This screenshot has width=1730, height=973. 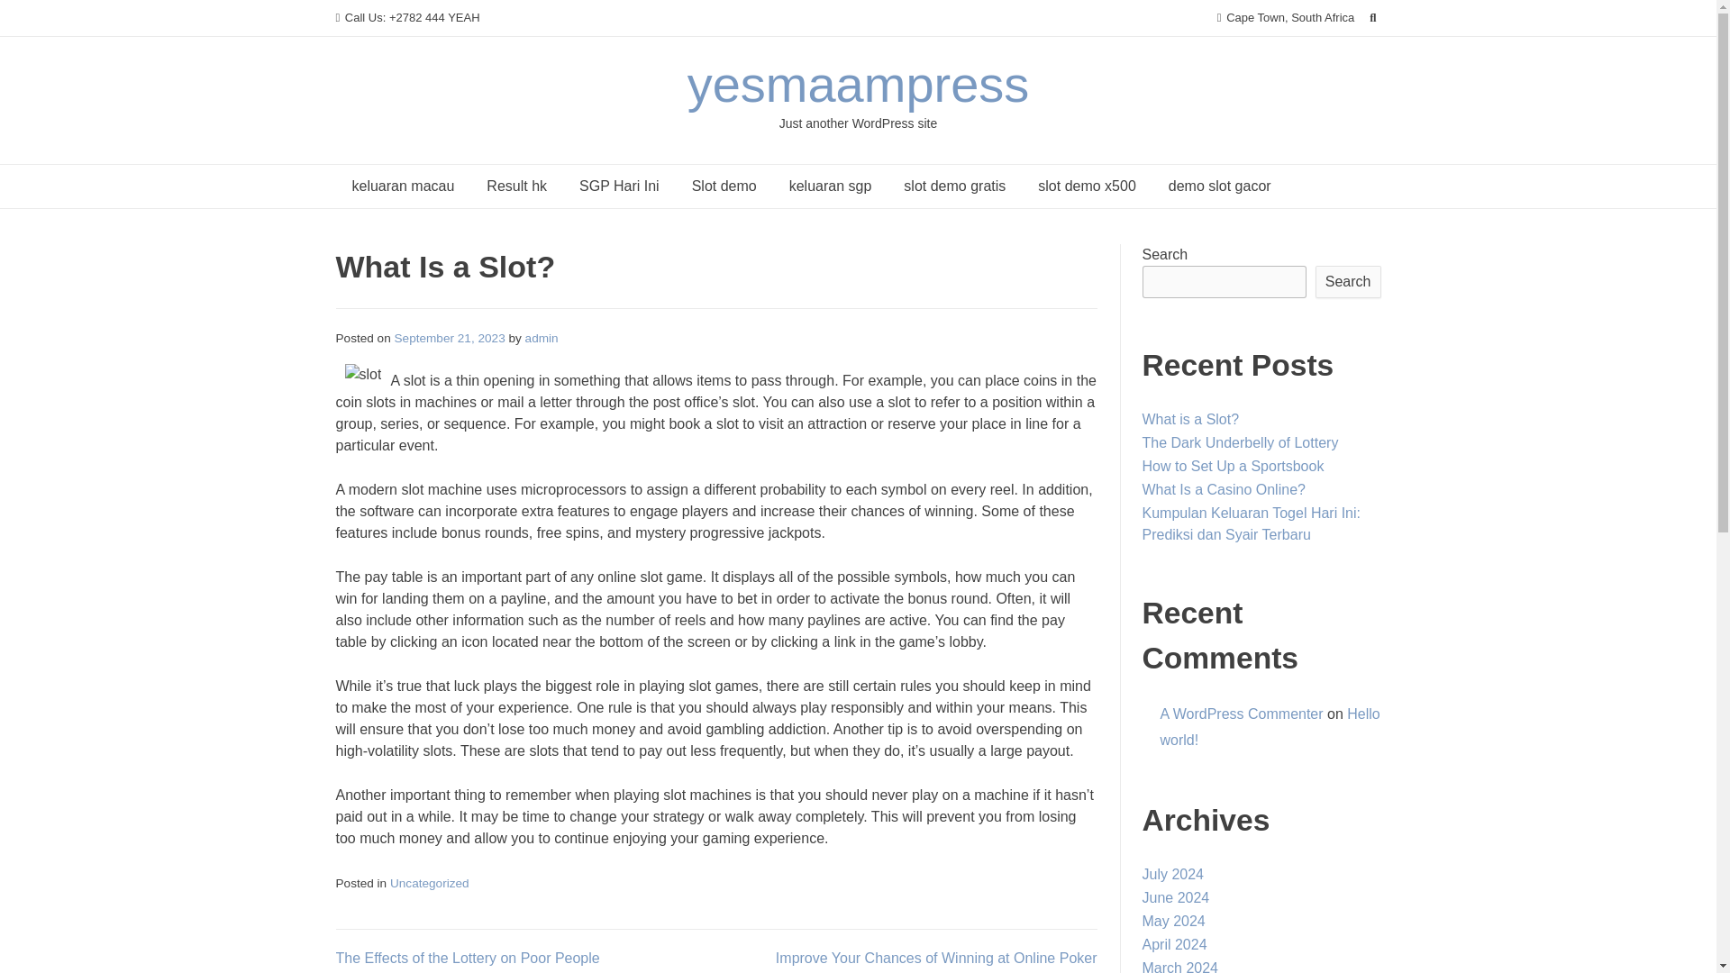 I want to click on Kumpulan Keluaran Togel Hari Ini: Prediksi dan Syair Terbaru, so click(x=1252, y=523).